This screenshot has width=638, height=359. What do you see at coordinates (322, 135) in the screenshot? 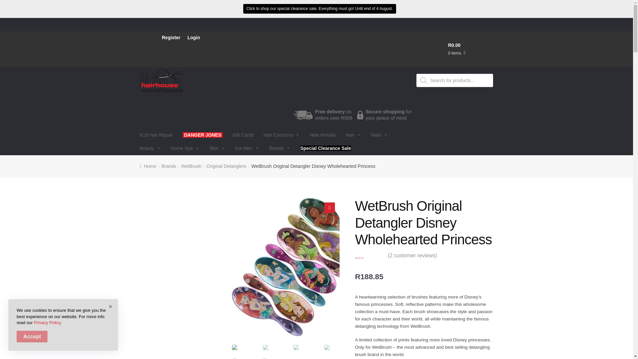
I see `New Arrivals` at bounding box center [322, 135].